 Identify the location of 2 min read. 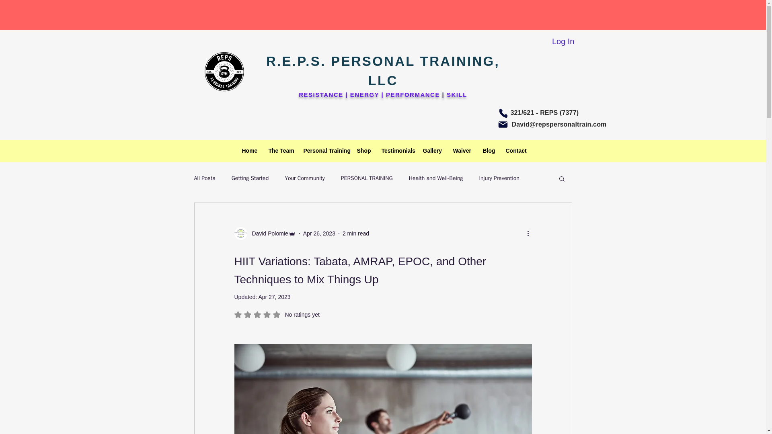
(355, 233).